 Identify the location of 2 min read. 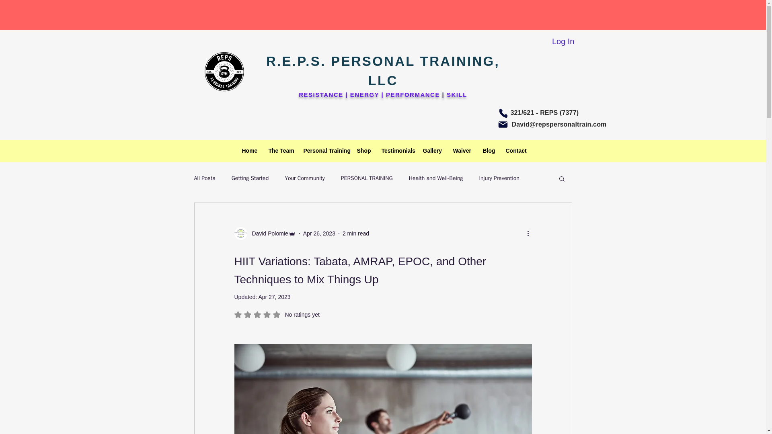
(355, 233).